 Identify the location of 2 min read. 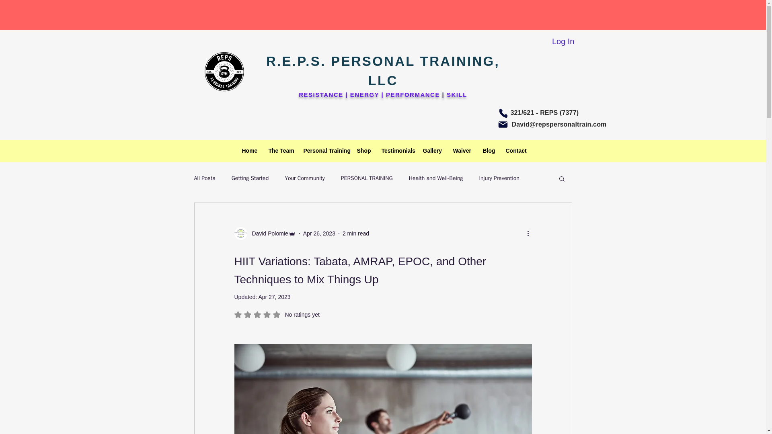
(355, 233).